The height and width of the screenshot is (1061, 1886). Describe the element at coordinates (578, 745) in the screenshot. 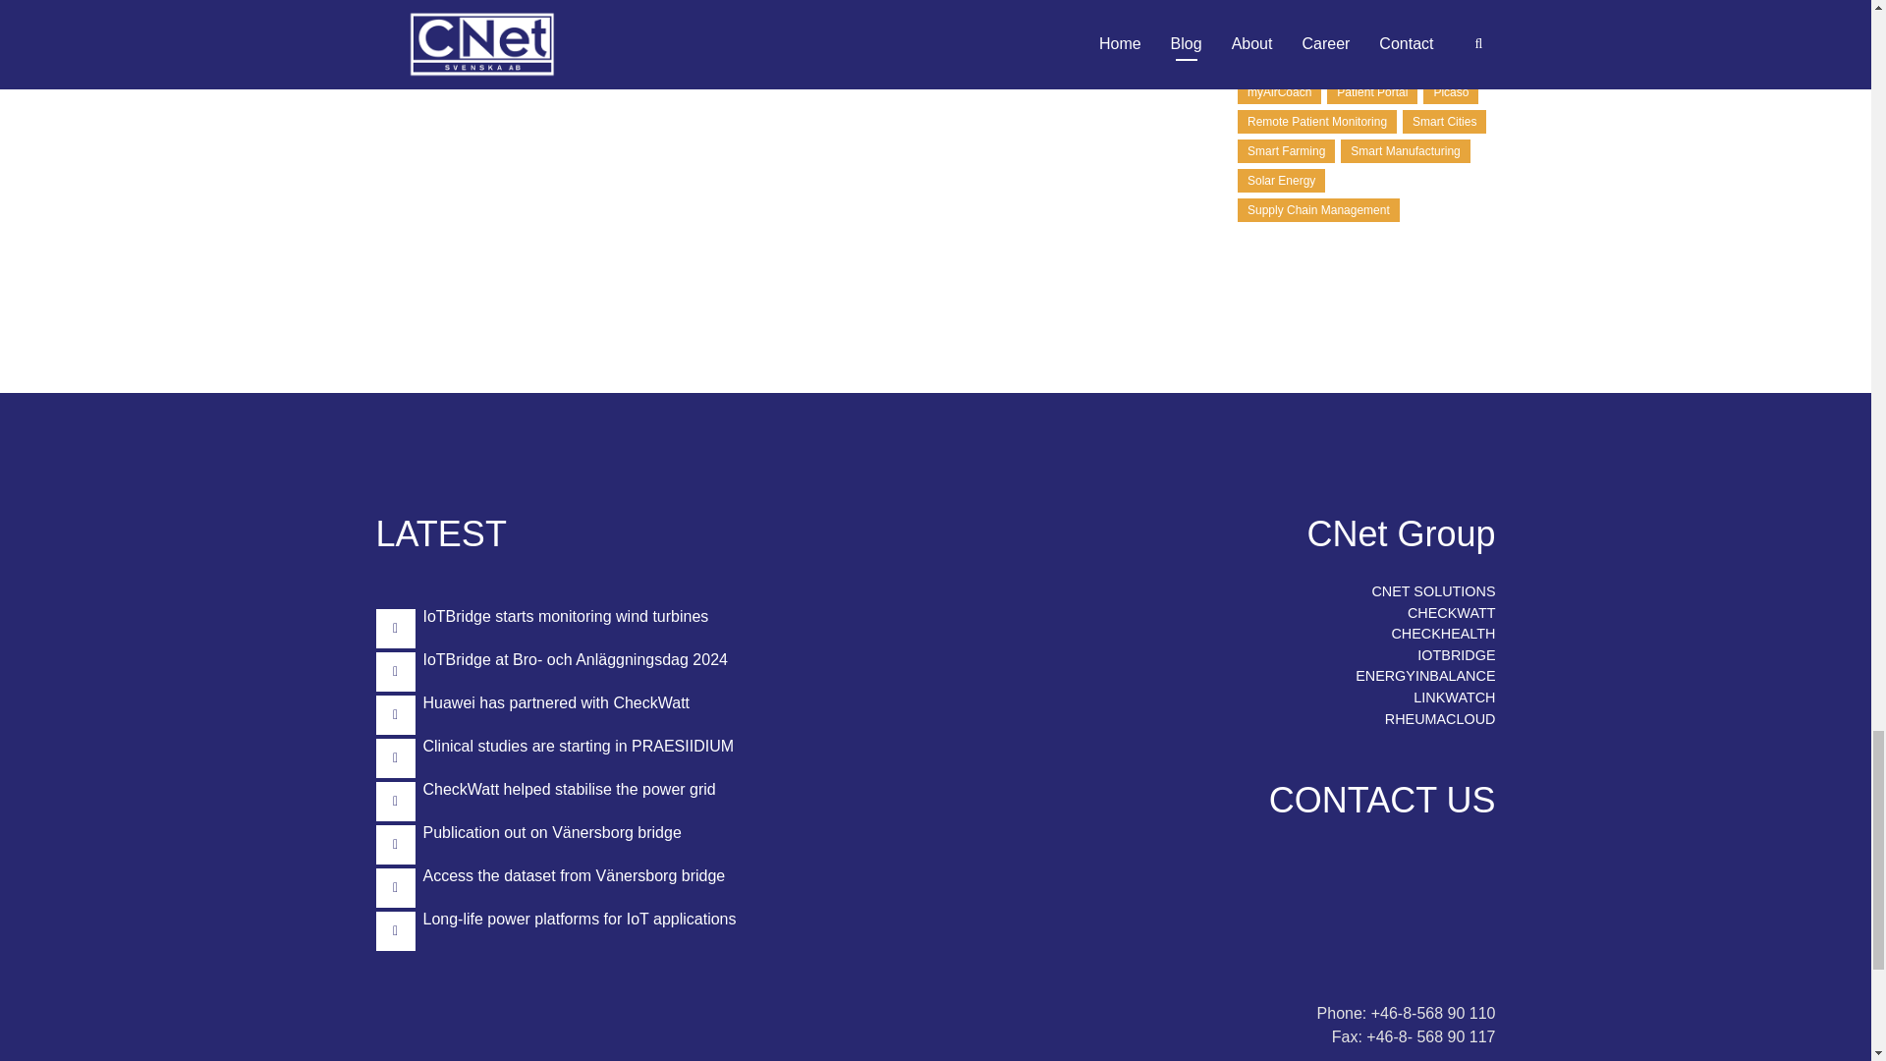

I see `Clinical studies are starting in PRAESIIDIUM` at that location.